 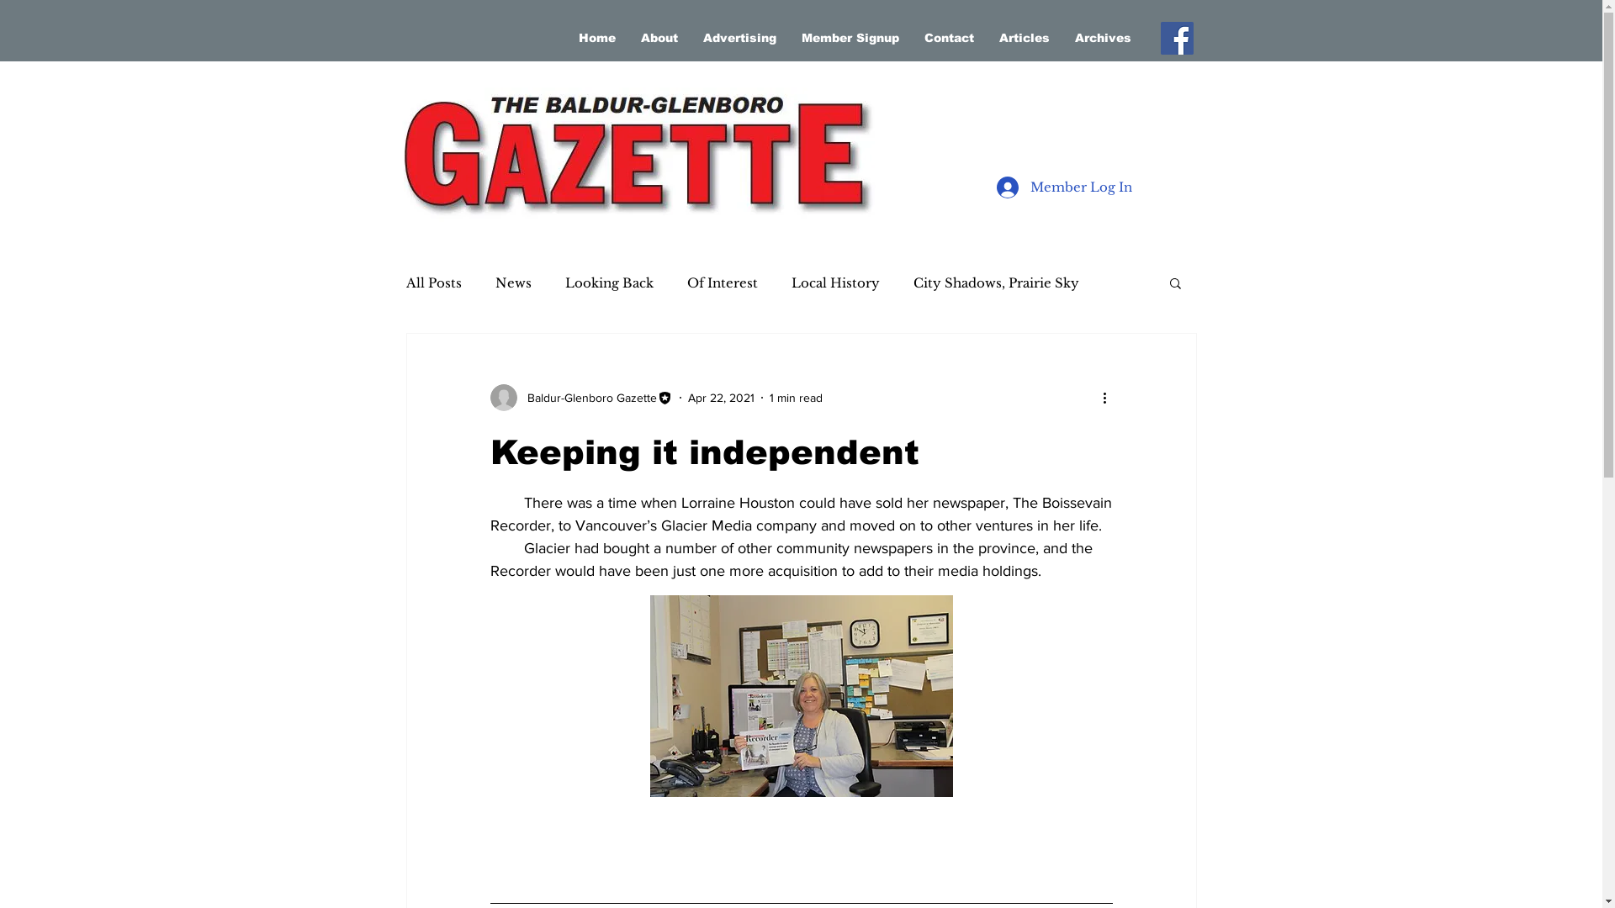 What do you see at coordinates (513, 282) in the screenshot?
I see `News` at bounding box center [513, 282].